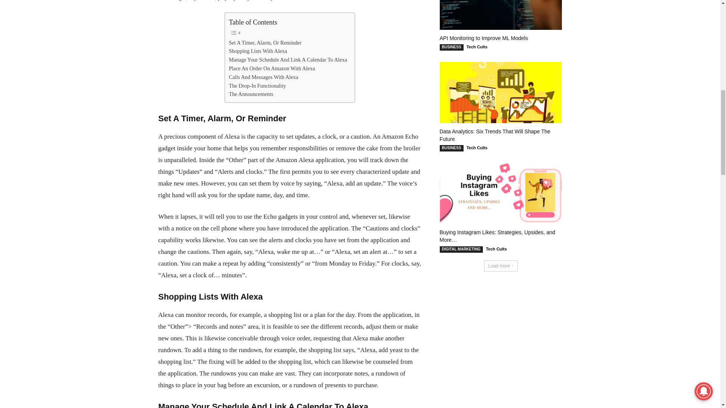 Image resolution: width=726 pixels, height=408 pixels. What do you see at coordinates (258, 51) in the screenshot?
I see `Shopping Lists With Alexa` at bounding box center [258, 51].